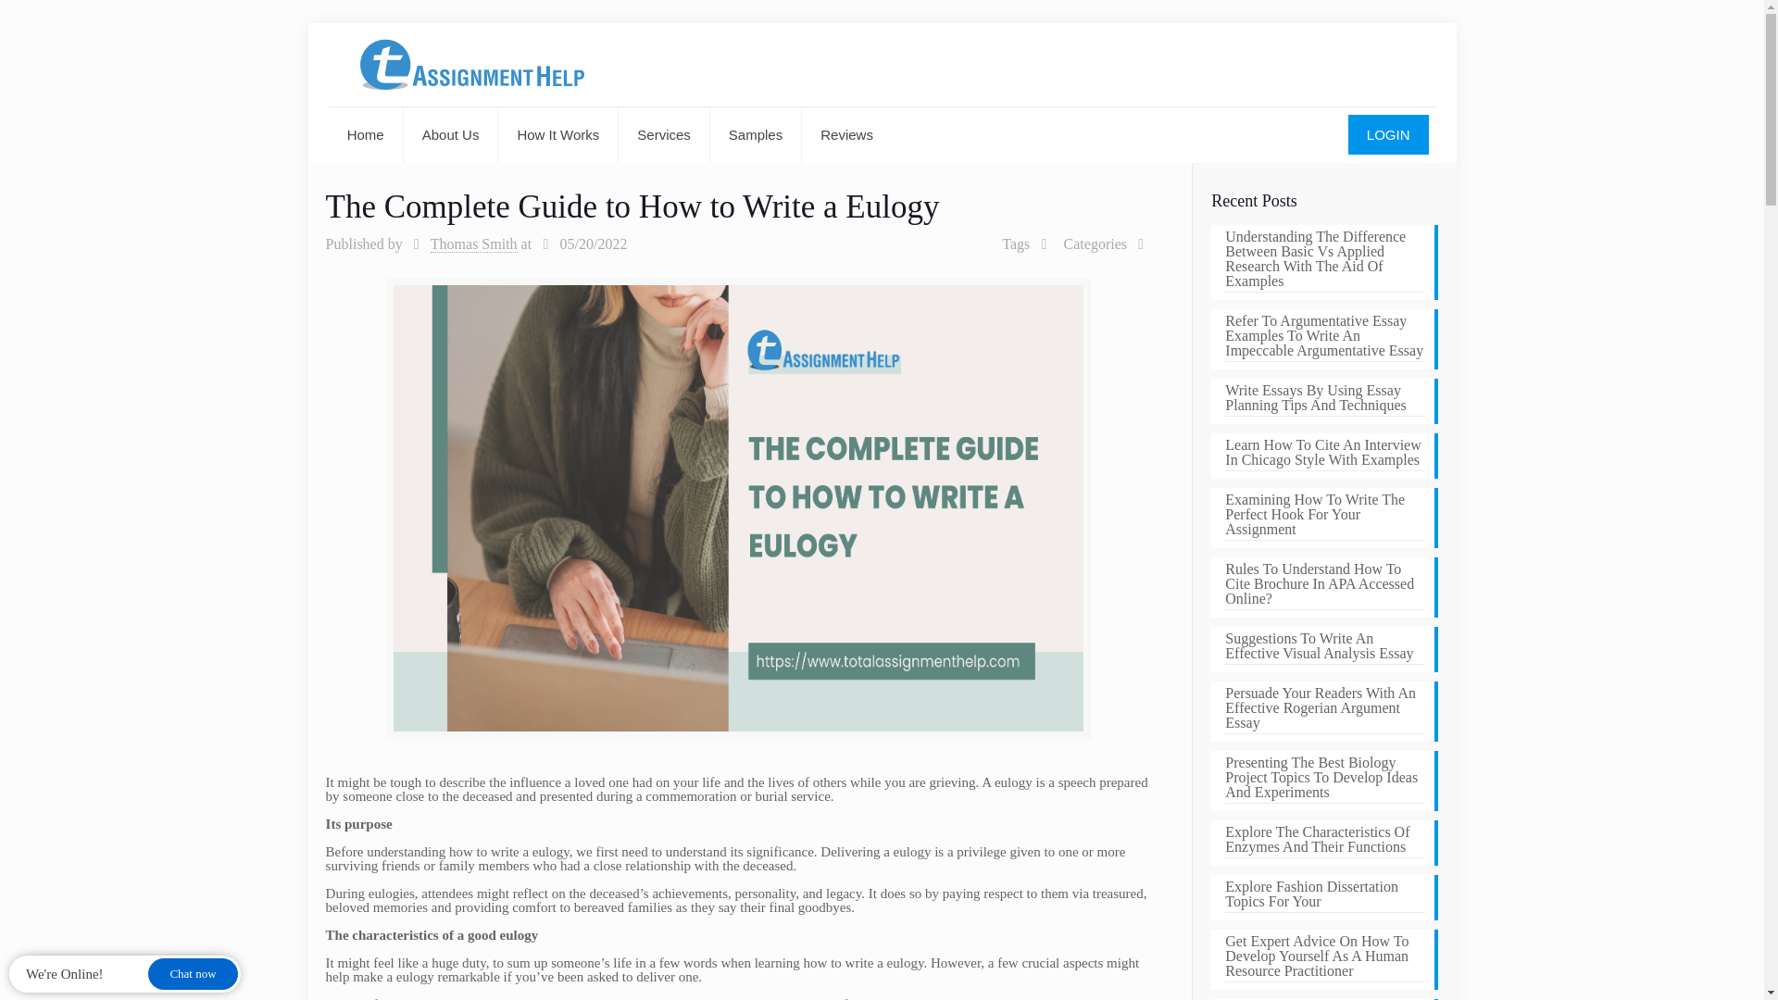 The width and height of the screenshot is (1778, 1000). What do you see at coordinates (756, 135) in the screenshot?
I see `Samples` at bounding box center [756, 135].